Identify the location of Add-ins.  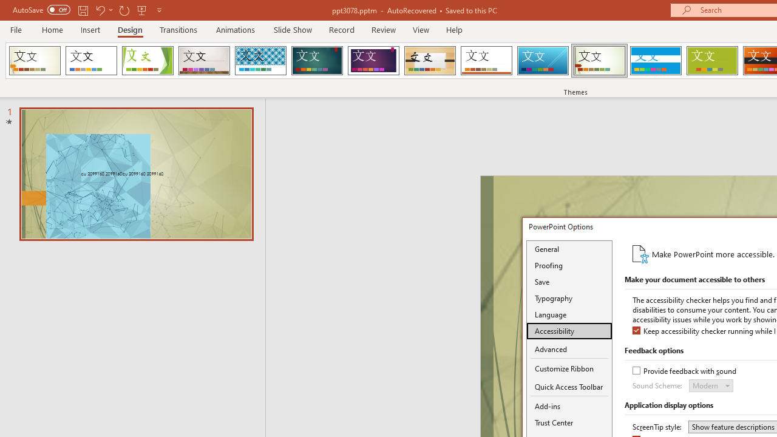
(569, 406).